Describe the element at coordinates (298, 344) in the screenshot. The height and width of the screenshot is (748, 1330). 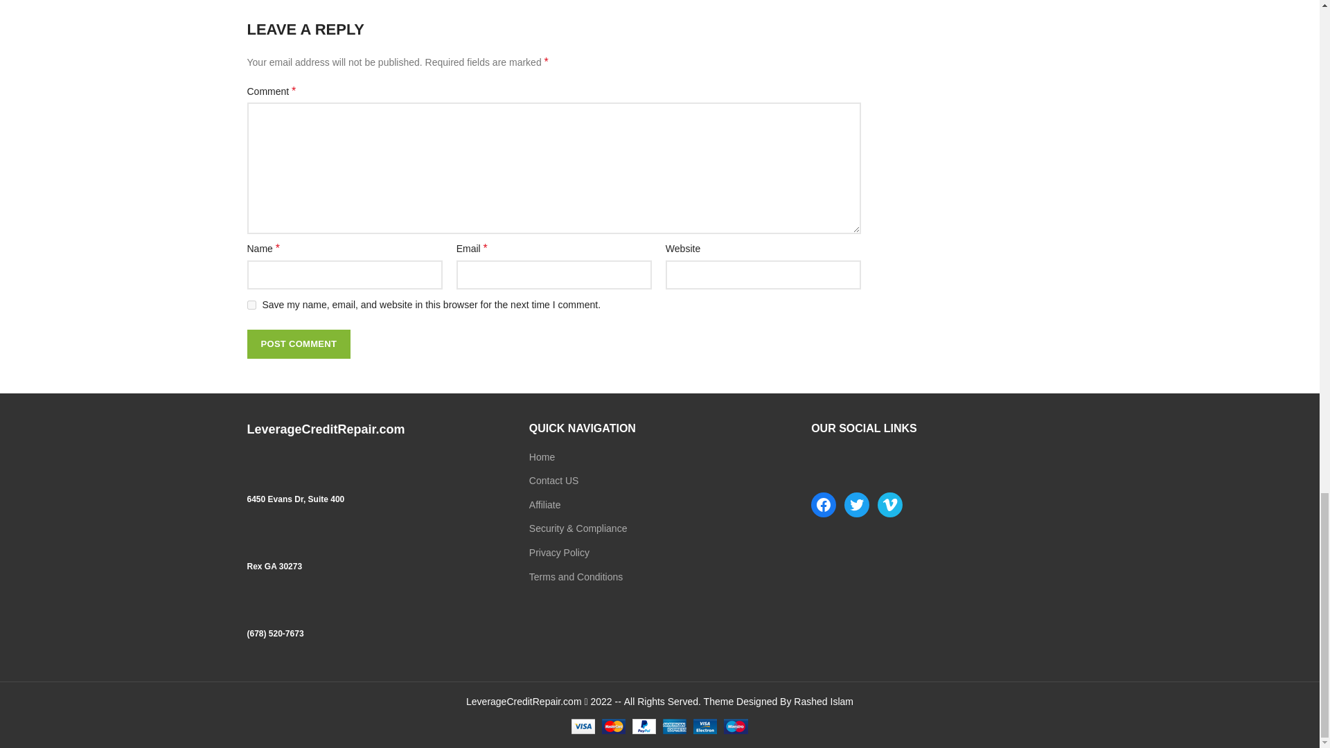
I see `Post Comment` at that location.